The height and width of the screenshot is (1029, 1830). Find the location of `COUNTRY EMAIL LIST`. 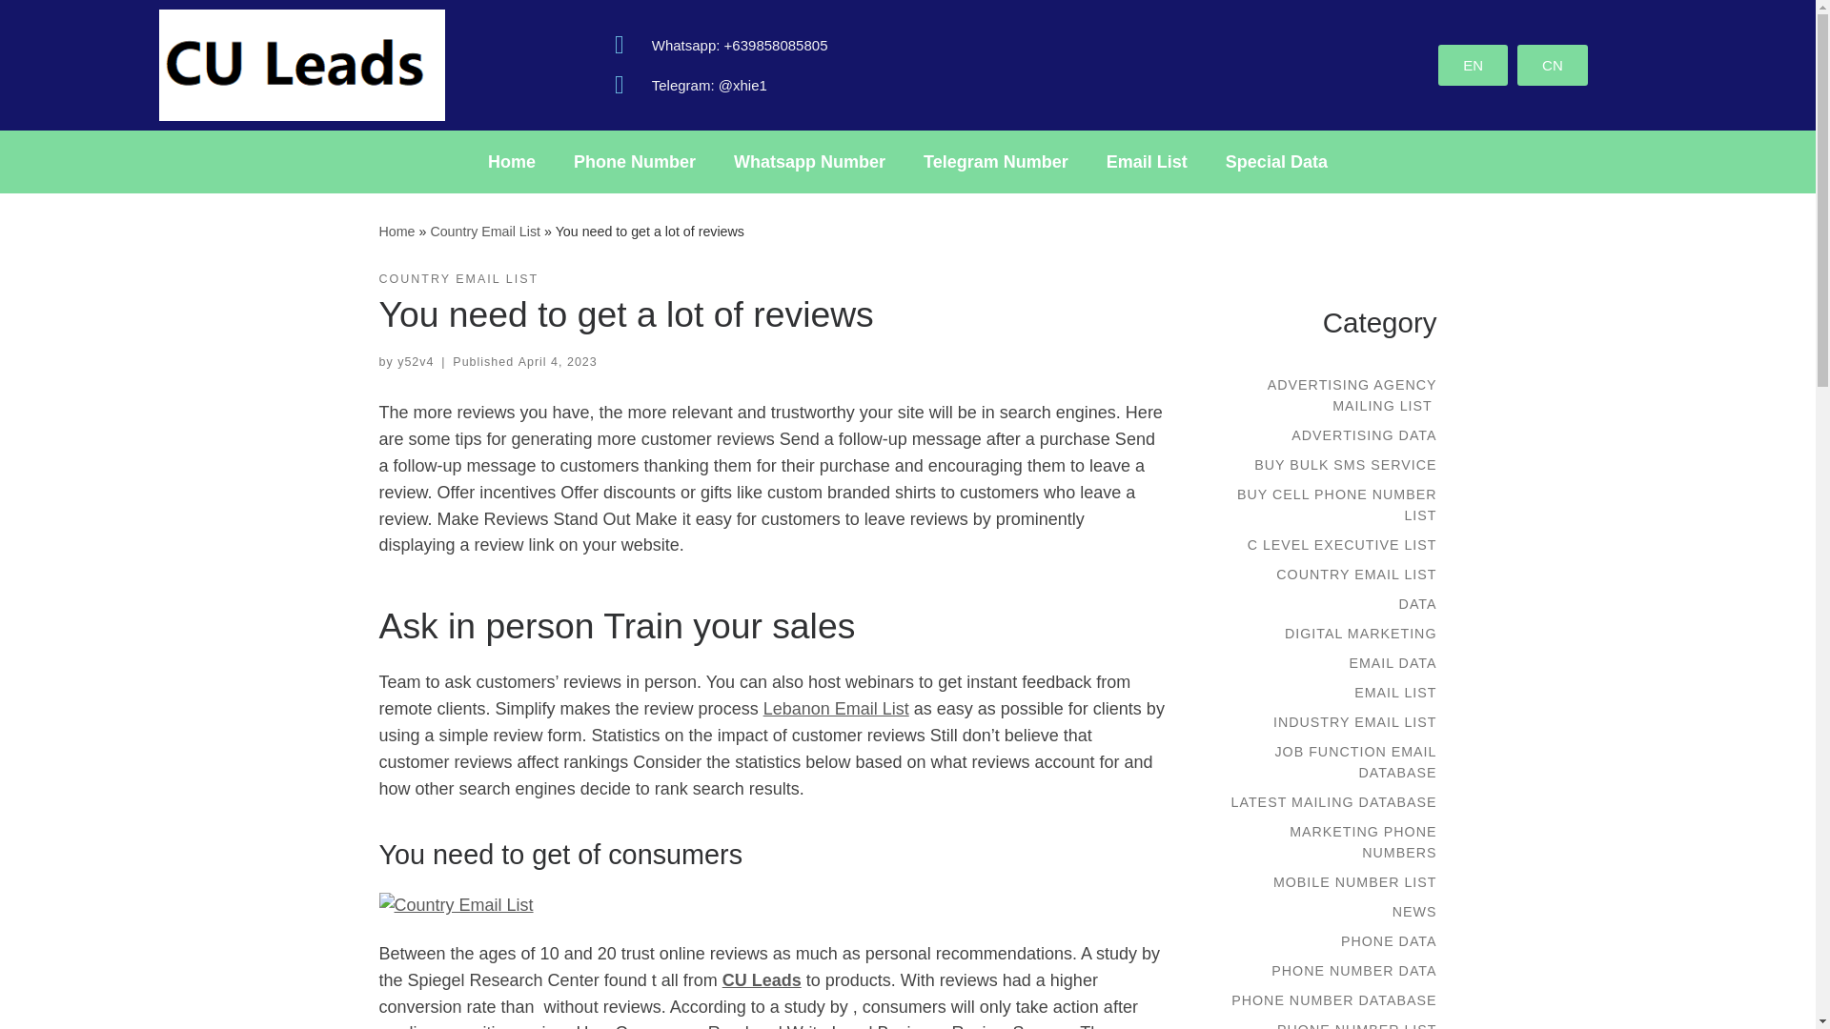

COUNTRY EMAIL LIST is located at coordinates (459, 280).